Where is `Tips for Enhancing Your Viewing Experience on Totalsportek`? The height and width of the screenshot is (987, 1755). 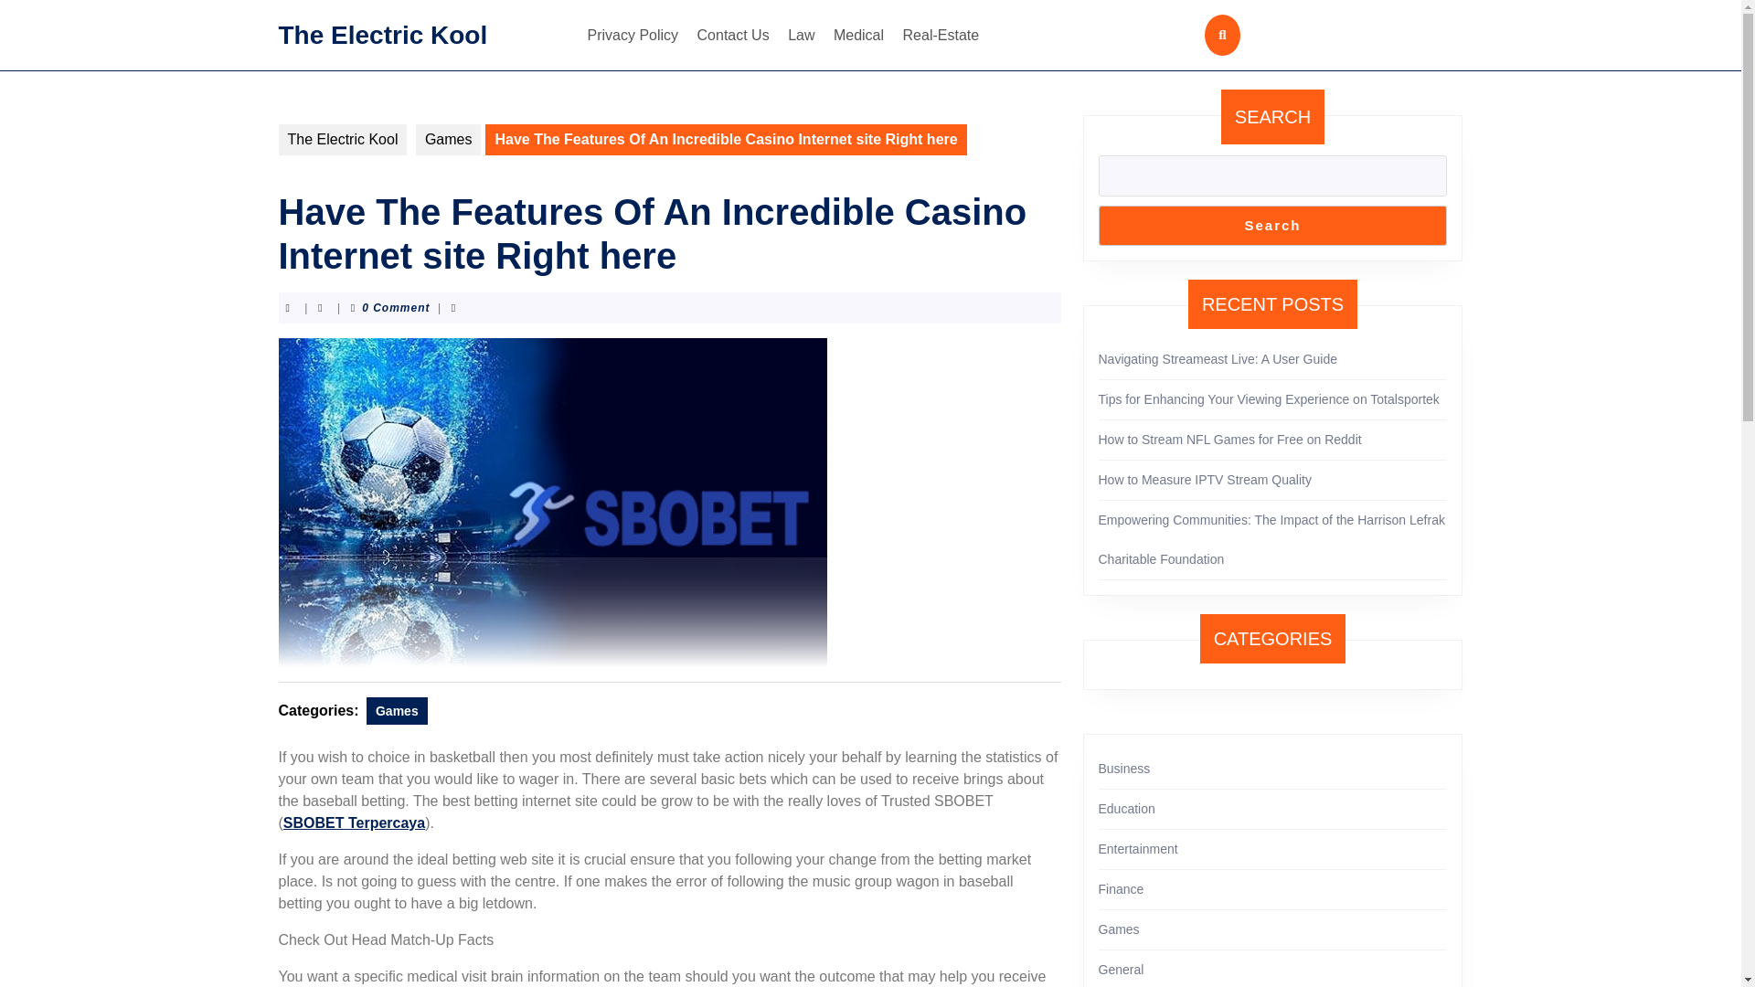
Tips for Enhancing Your Viewing Experience on Totalsportek is located at coordinates (1269, 398).